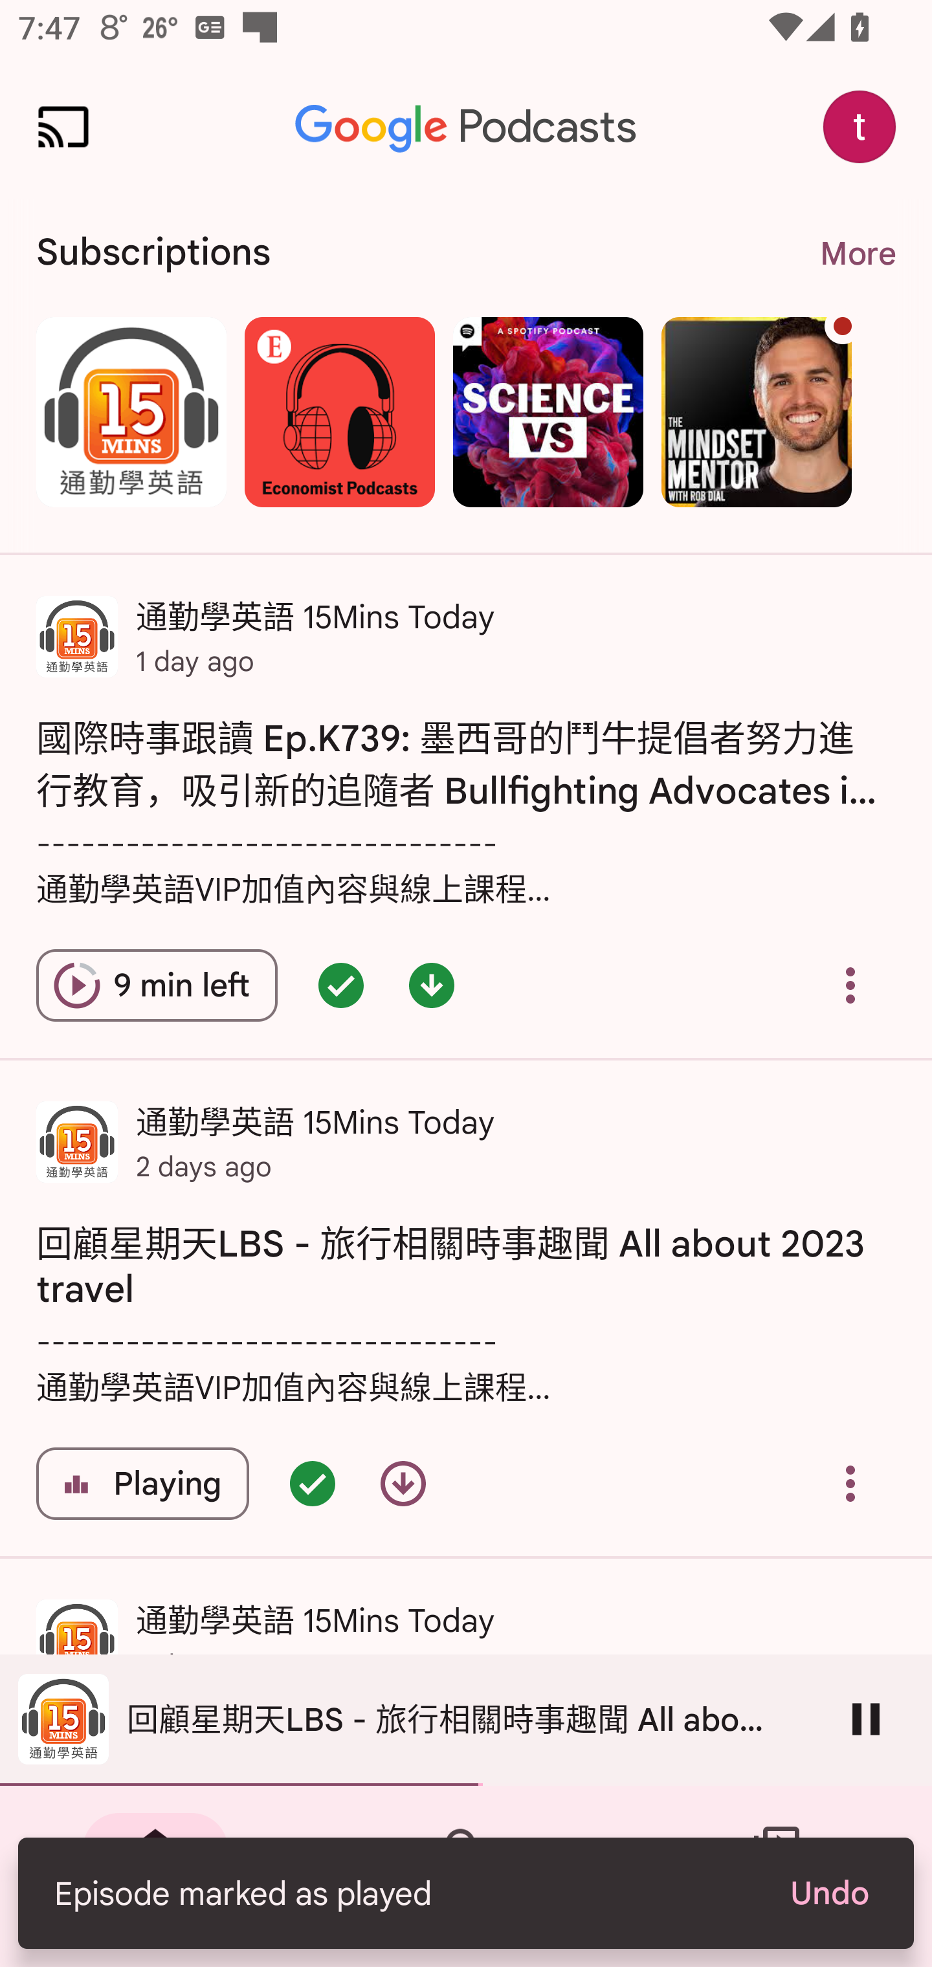  What do you see at coordinates (828, 1893) in the screenshot?
I see `Undo` at bounding box center [828, 1893].